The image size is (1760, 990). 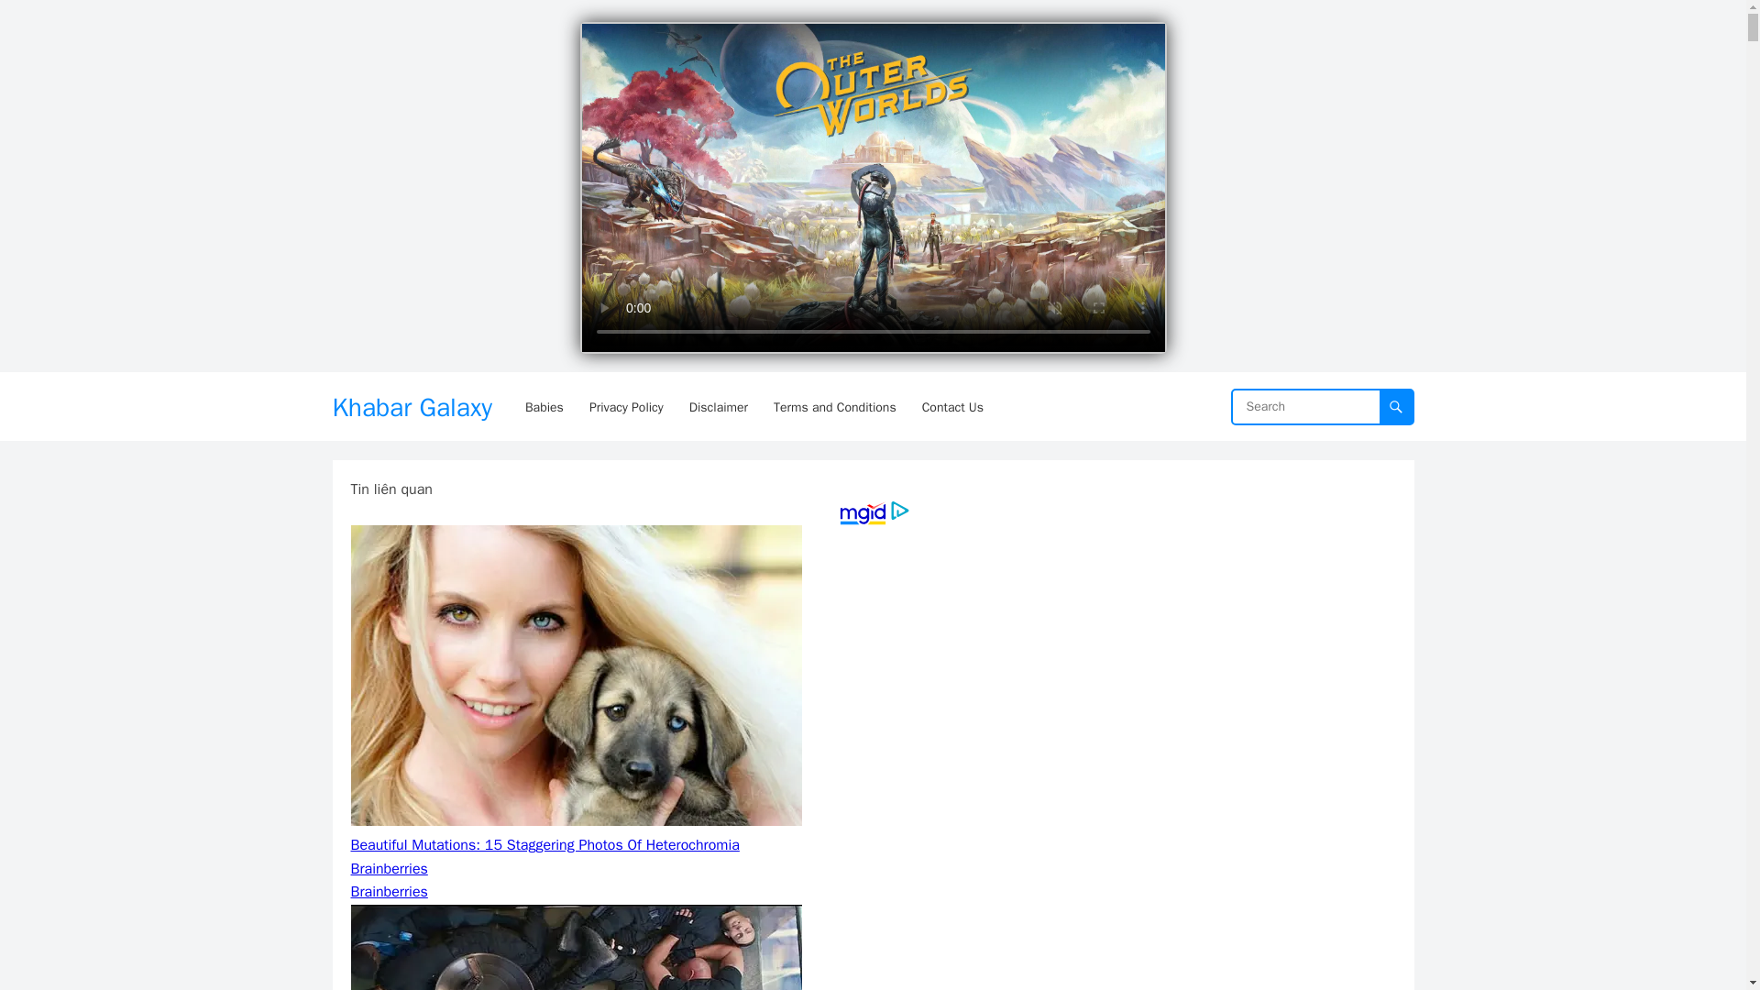 What do you see at coordinates (1146, 37) in the screenshot?
I see `Close` at bounding box center [1146, 37].